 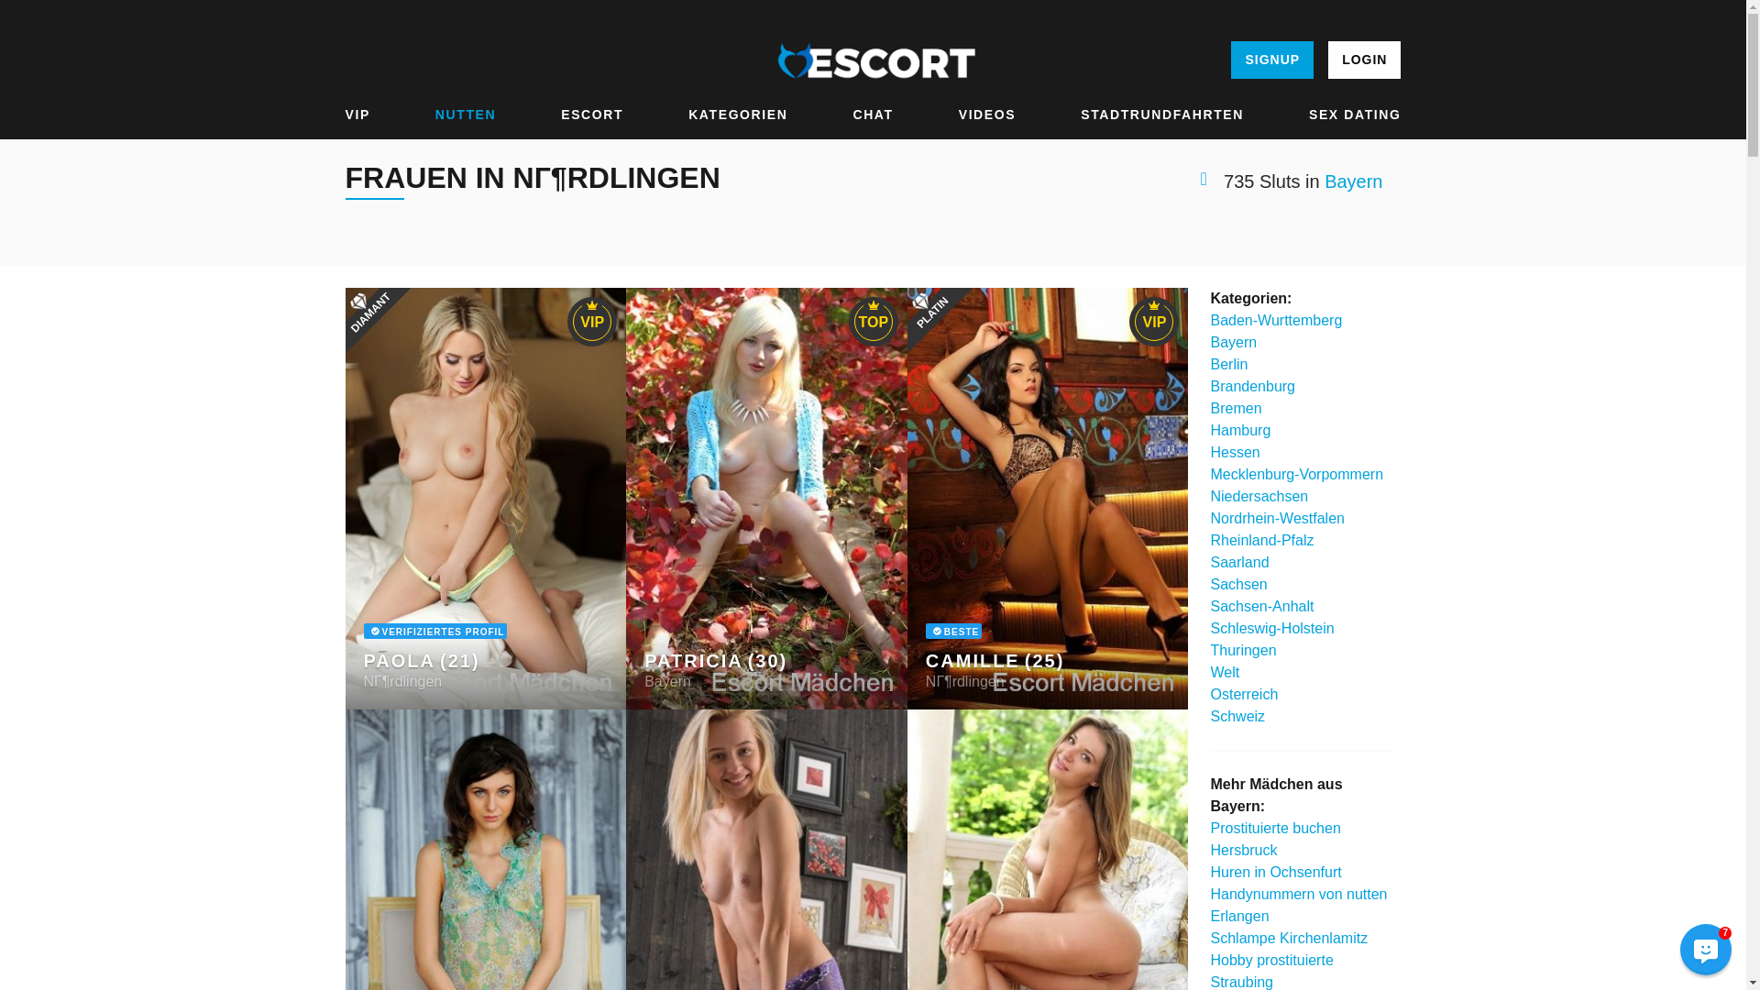 What do you see at coordinates (1364, 60) in the screenshot?
I see `LOGIN` at bounding box center [1364, 60].